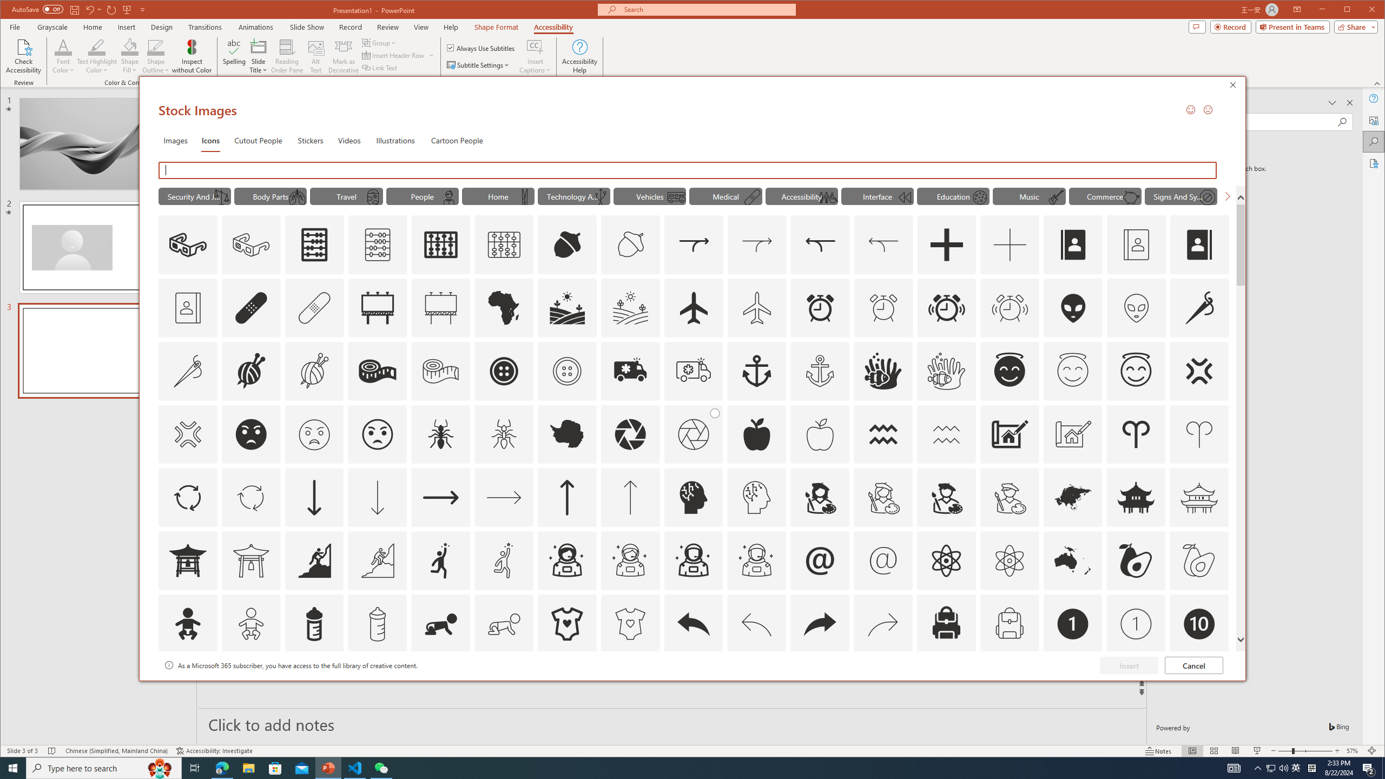  I want to click on AutomationID: Icons_AstronautMale_M, so click(756, 560).